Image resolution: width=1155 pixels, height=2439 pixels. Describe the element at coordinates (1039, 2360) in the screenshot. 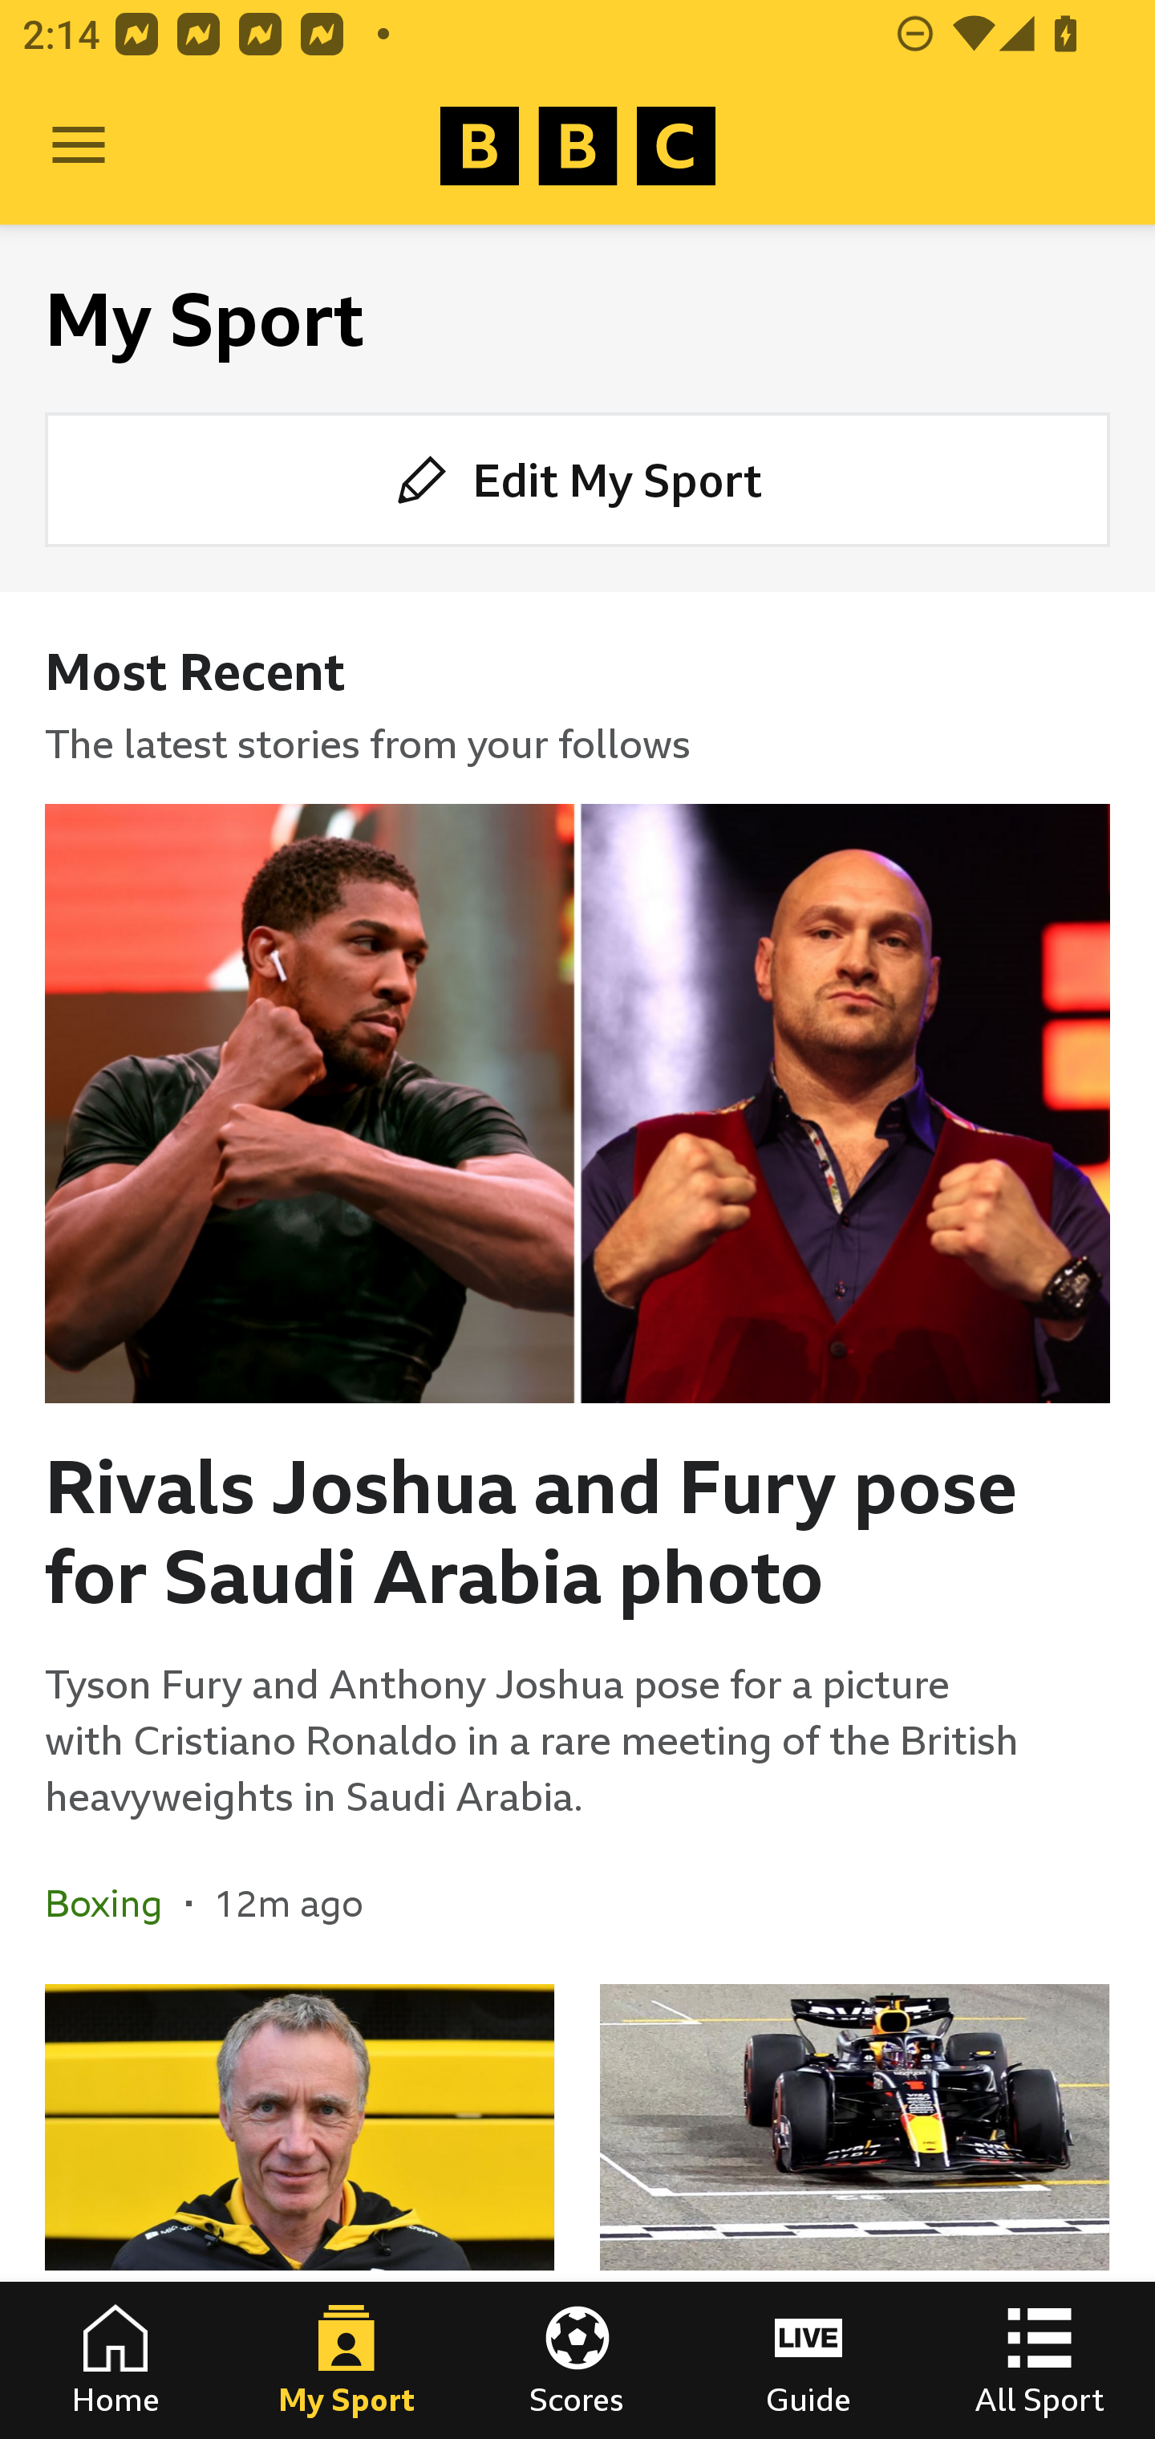

I see `All Sport` at that location.